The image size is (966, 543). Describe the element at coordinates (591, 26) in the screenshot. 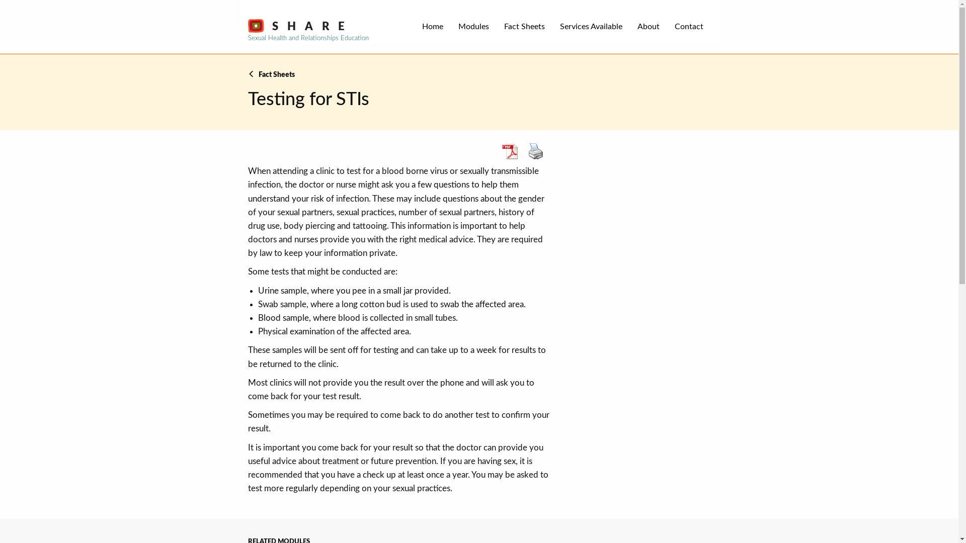

I see `Services Available` at that location.